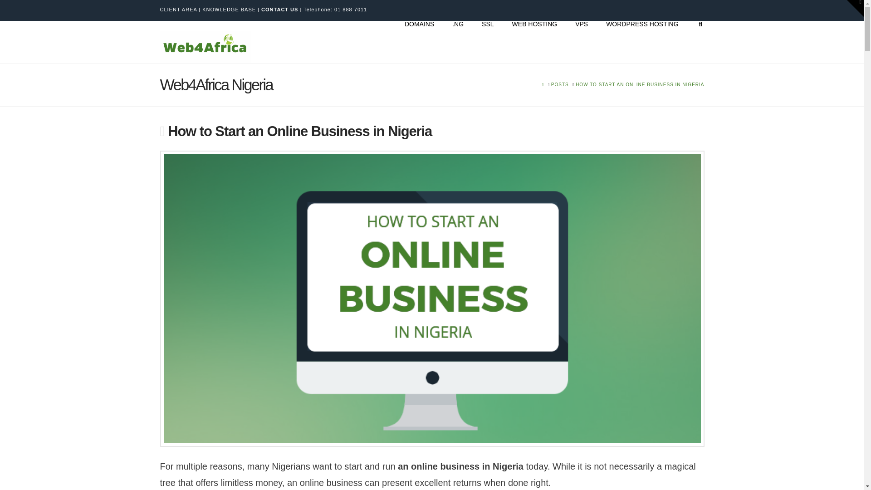  What do you see at coordinates (640, 84) in the screenshot?
I see `You Are Here` at bounding box center [640, 84].